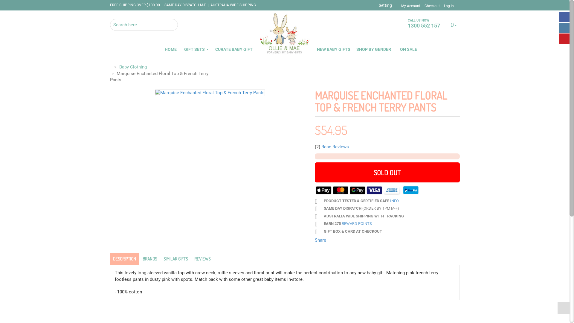 The image size is (574, 323). Describe the element at coordinates (210, 92) in the screenshot. I see `Marquise Enchanted Floral Top & French Terry Pants` at that location.